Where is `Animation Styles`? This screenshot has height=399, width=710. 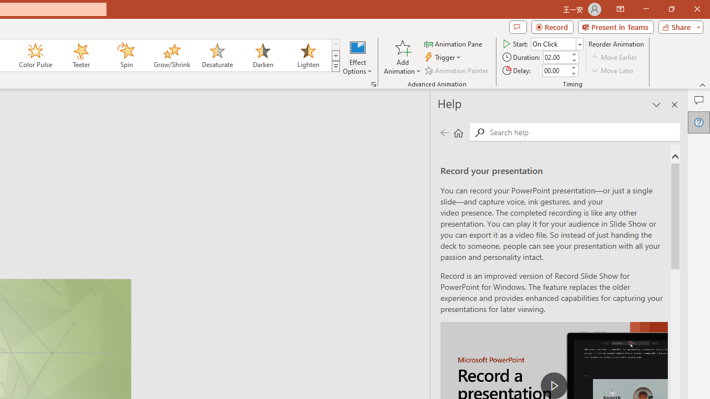
Animation Styles is located at coordinates (336, 66).